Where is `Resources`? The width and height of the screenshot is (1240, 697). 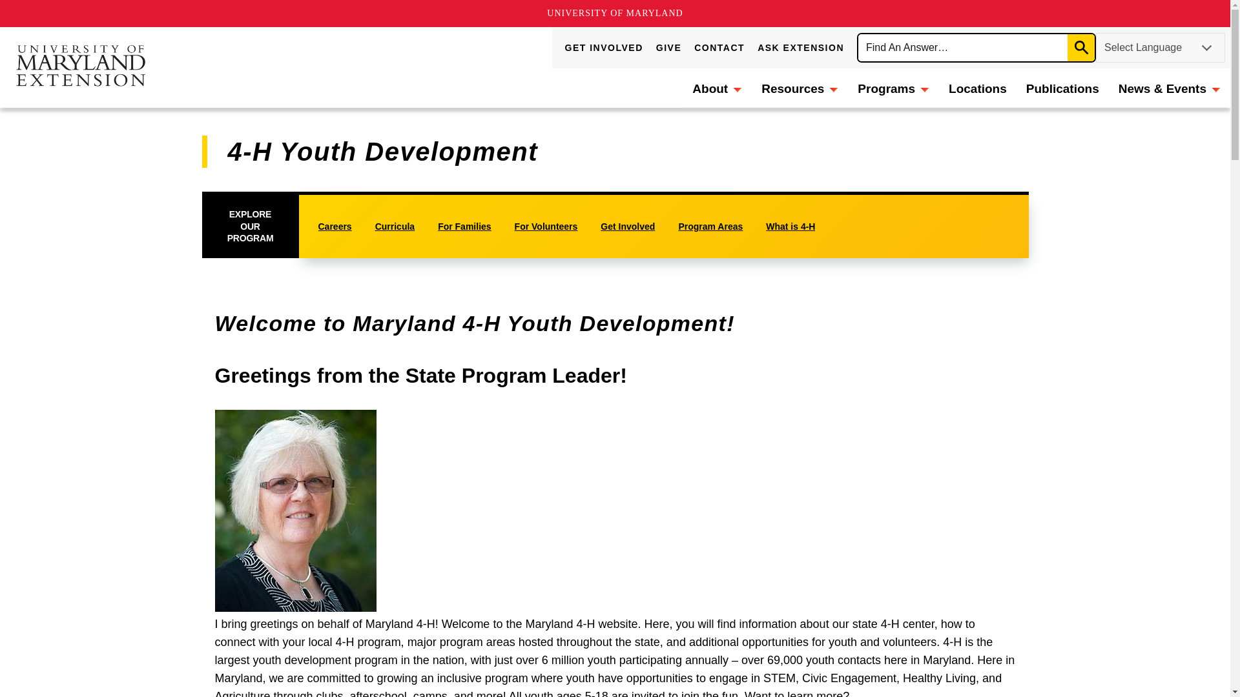 Resources is located at coordinates (800, 88).